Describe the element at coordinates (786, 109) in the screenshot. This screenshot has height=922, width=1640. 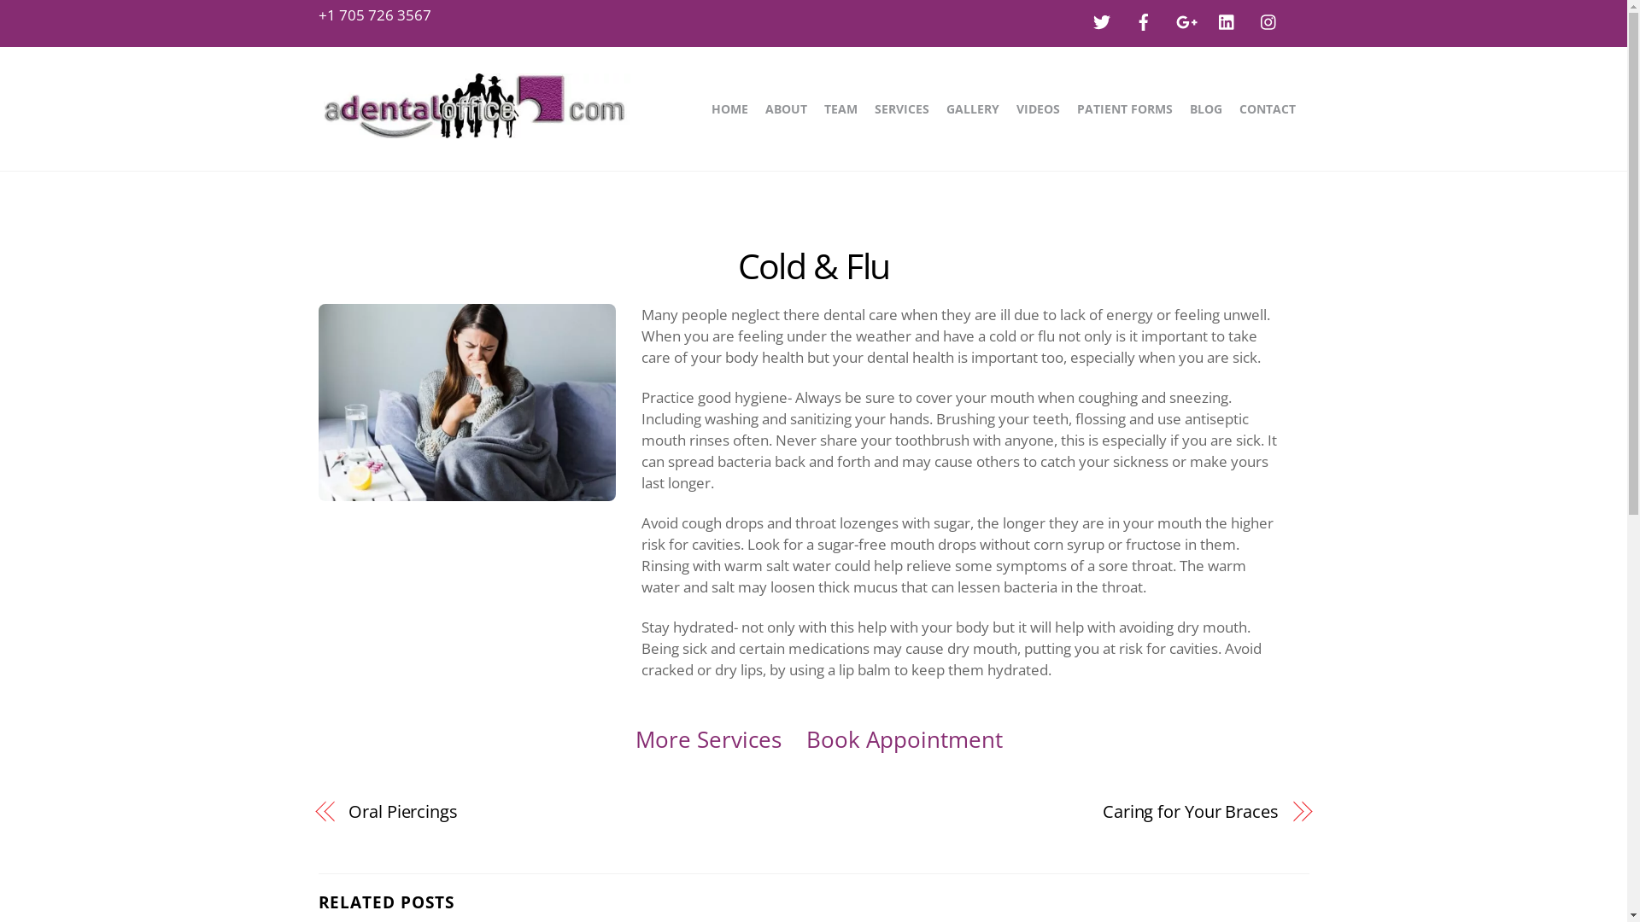
I see `ABOUT` at that location.